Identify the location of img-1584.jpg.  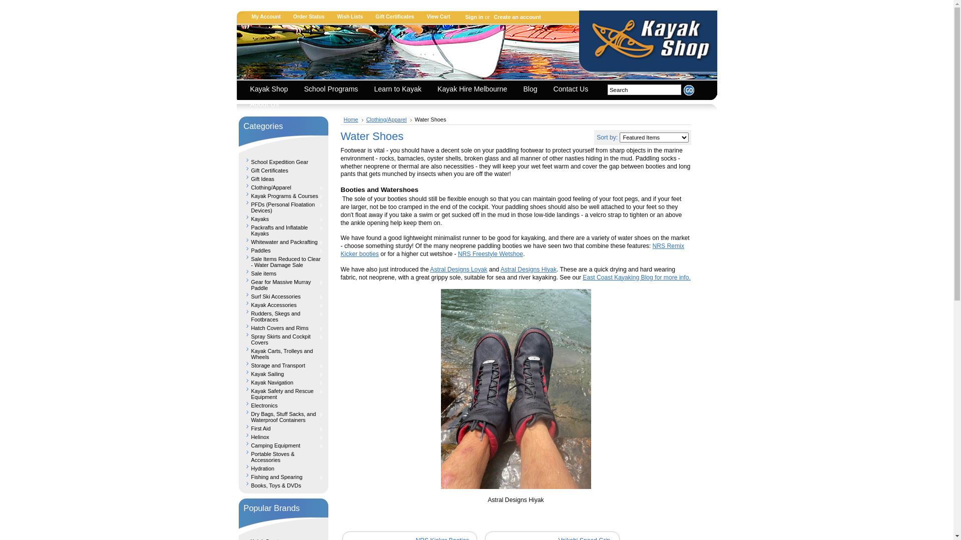
(516, 389).